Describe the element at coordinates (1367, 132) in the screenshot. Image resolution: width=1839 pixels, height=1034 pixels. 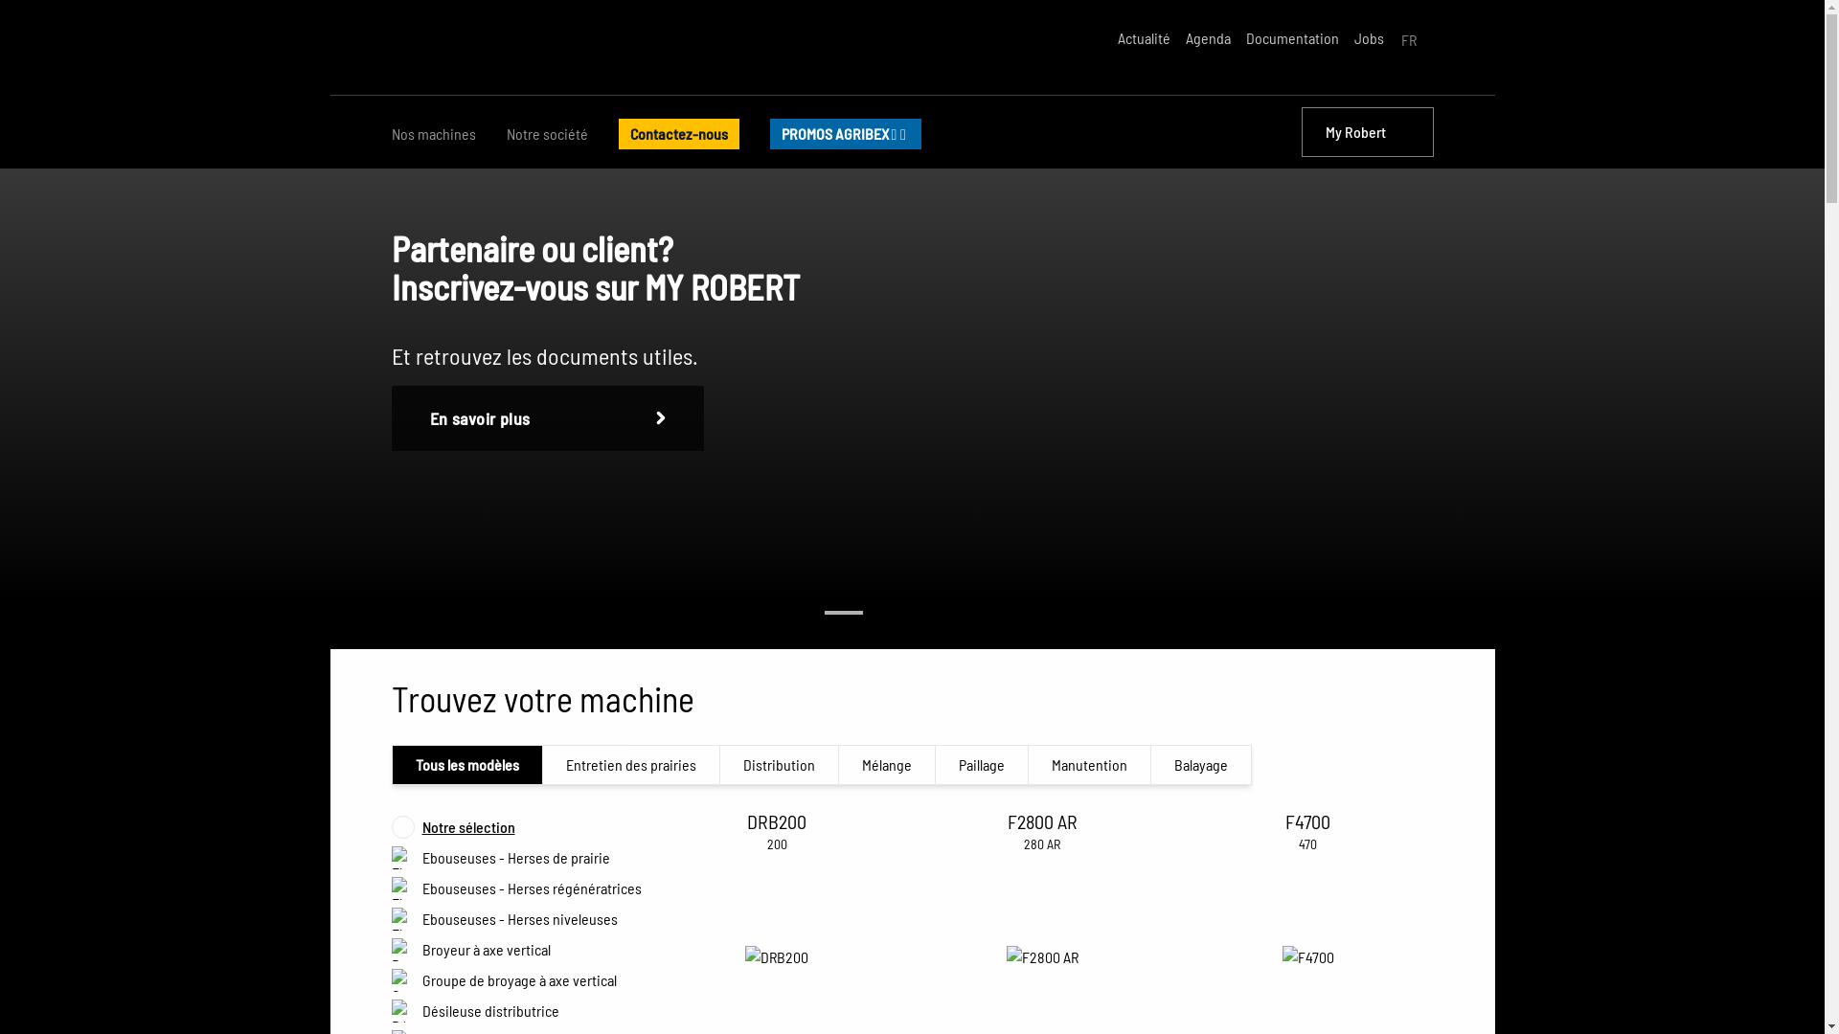
I see `My Robert` at that location.